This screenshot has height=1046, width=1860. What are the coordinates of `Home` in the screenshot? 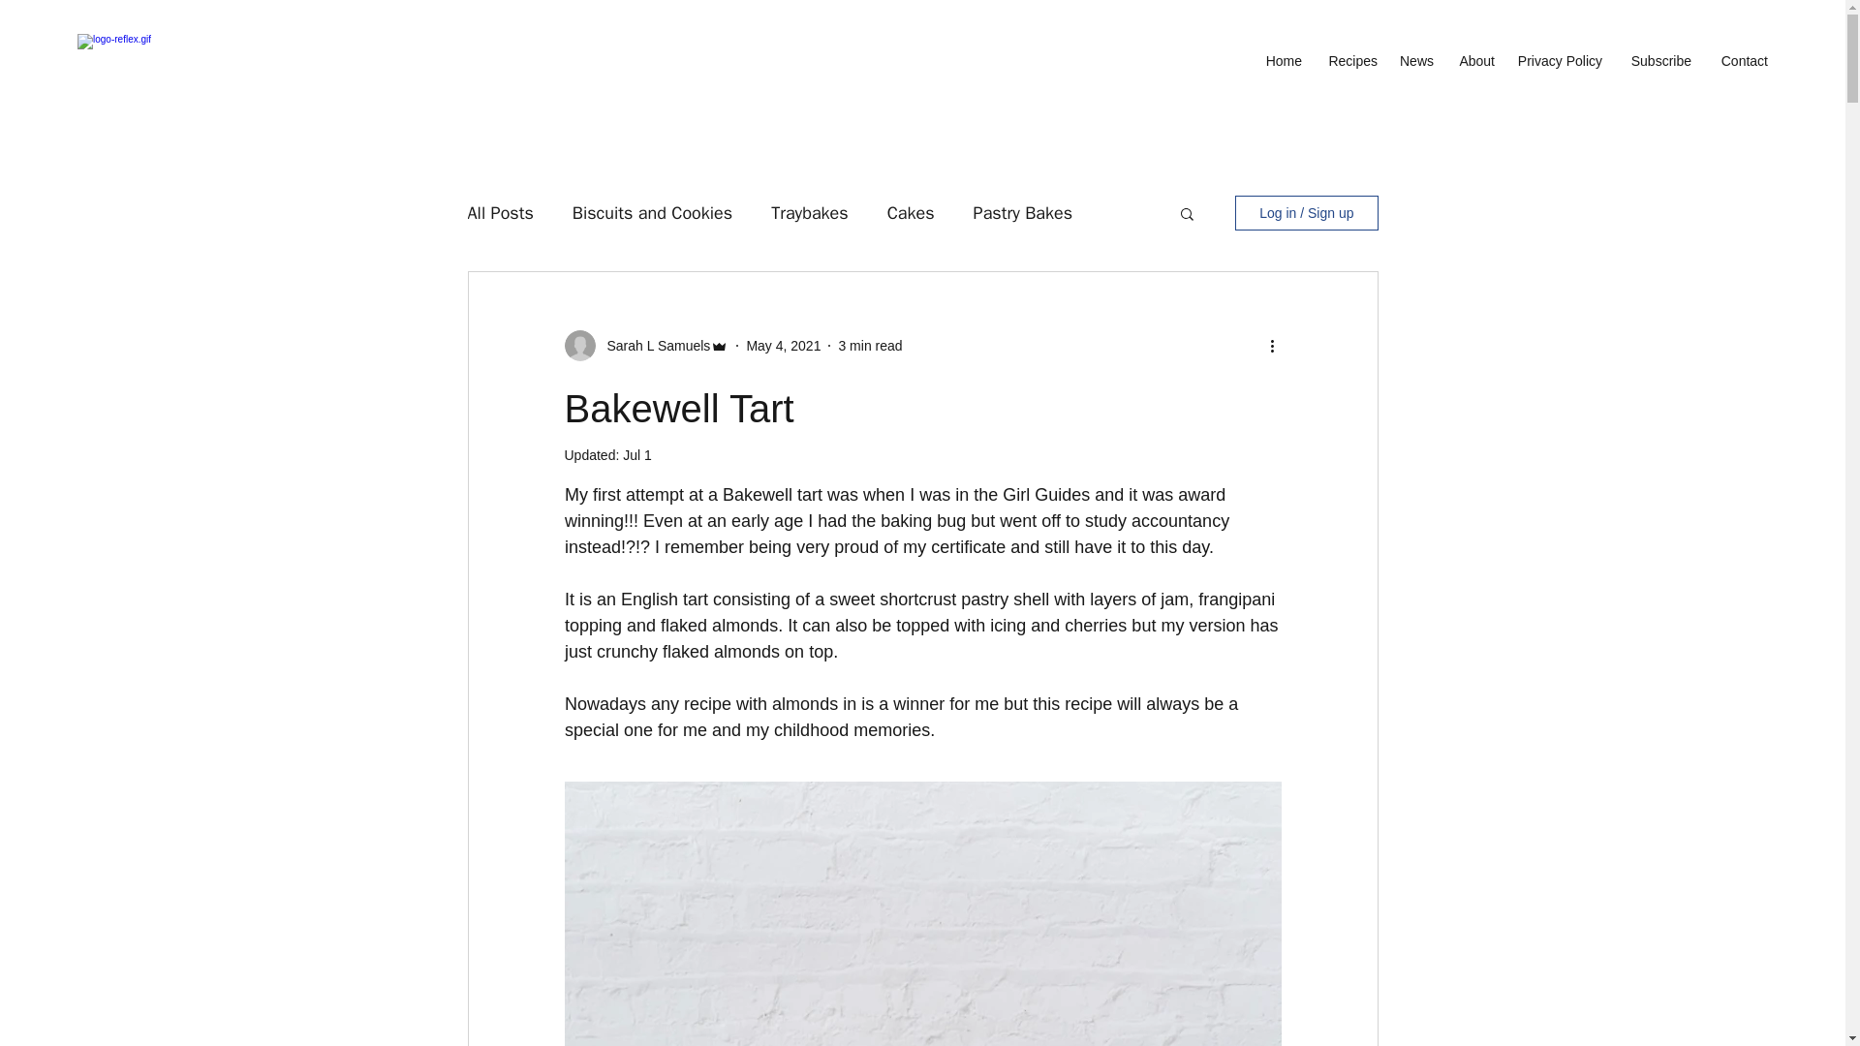 It's located at (1281, 60).